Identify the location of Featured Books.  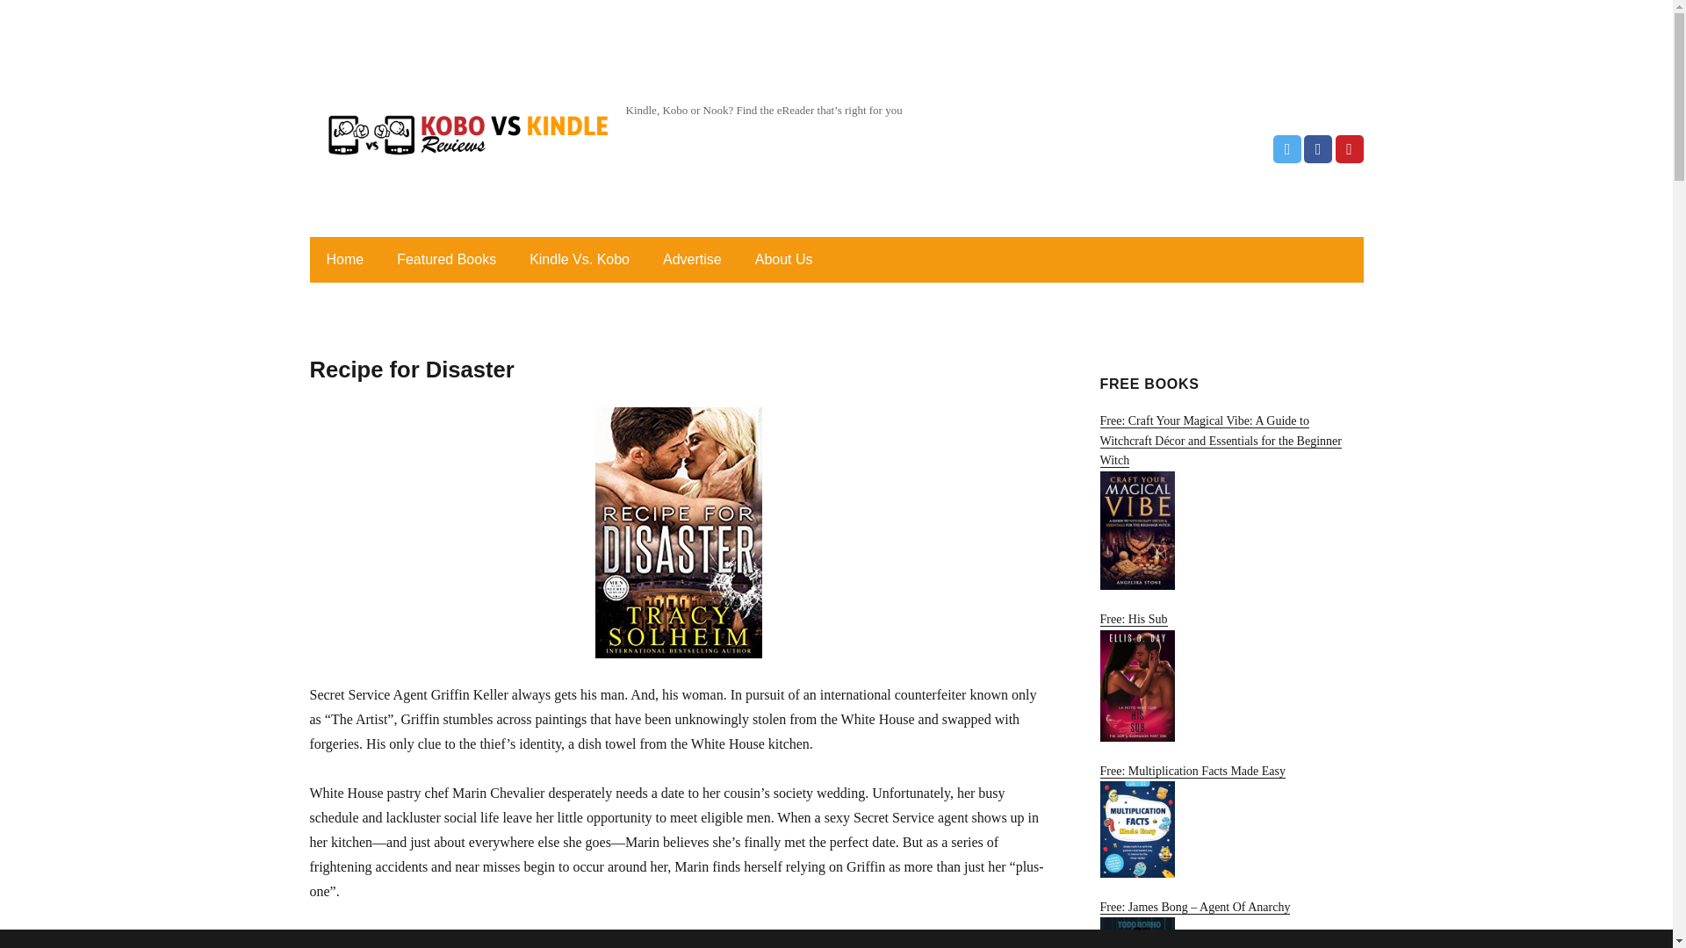
(446, 260).